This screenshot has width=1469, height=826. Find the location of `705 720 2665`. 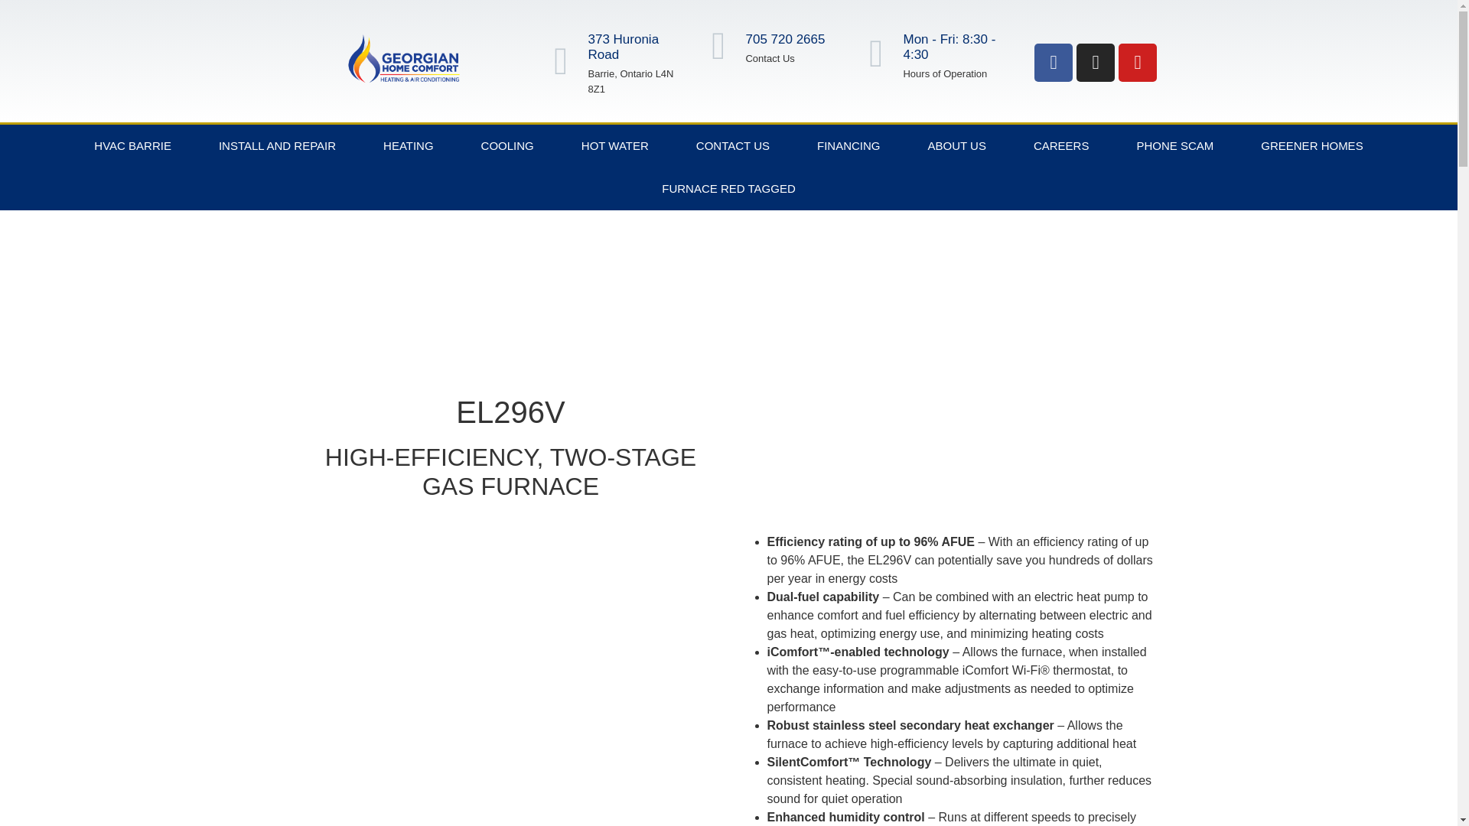

705 720 2665 is located at coordinates (784, 39).